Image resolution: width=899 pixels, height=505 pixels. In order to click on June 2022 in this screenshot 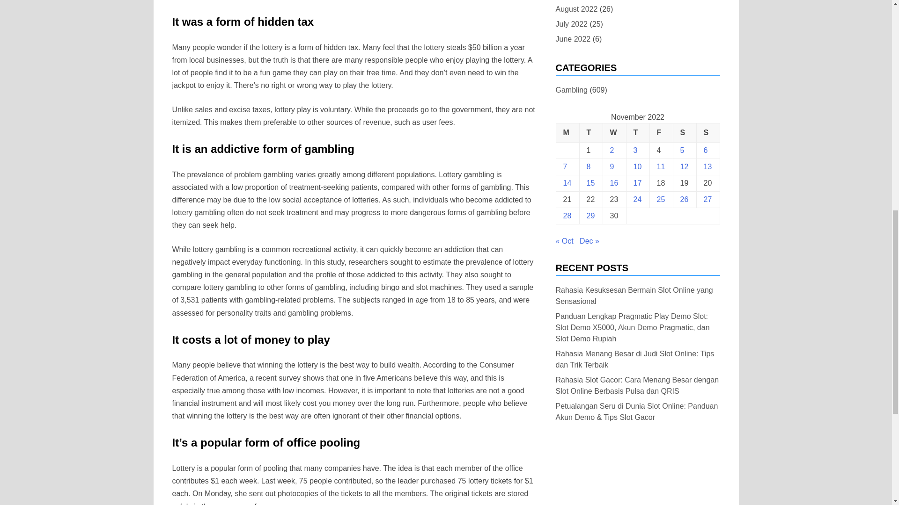, I will do `click(573, 39)`.